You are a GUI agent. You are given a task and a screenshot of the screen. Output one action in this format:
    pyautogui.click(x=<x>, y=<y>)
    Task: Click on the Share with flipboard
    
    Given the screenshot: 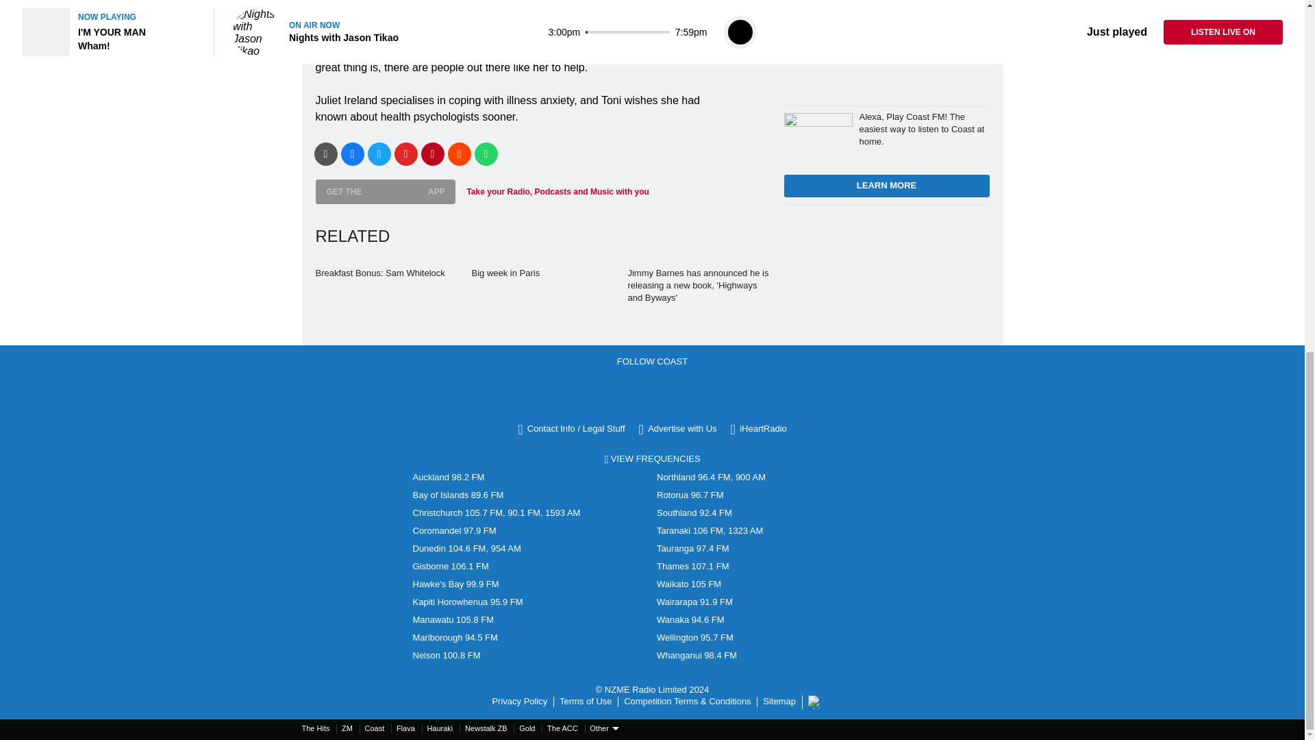 What is the action you would take?
    pyautogui.click(x=406, y=153)
    